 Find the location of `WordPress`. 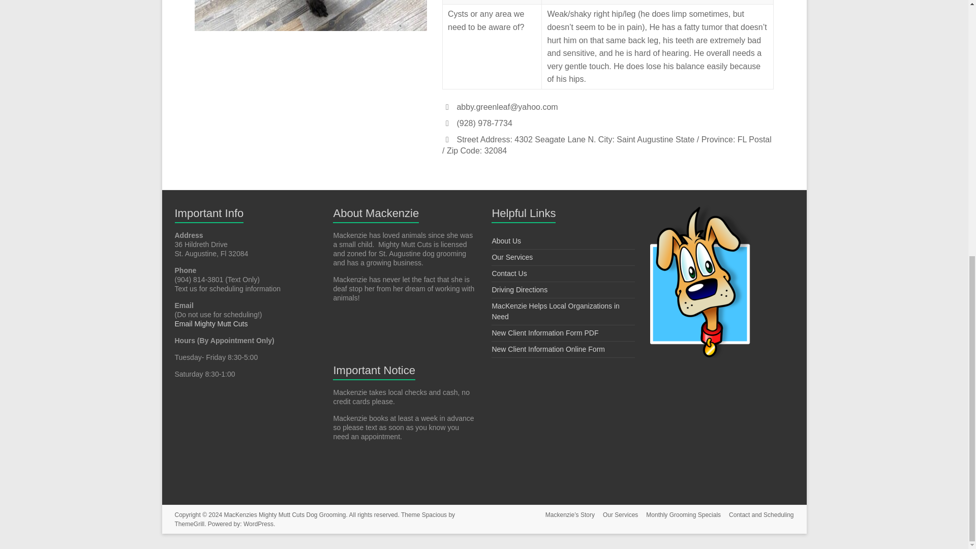

WordPress is located at coordinates (258, 524).